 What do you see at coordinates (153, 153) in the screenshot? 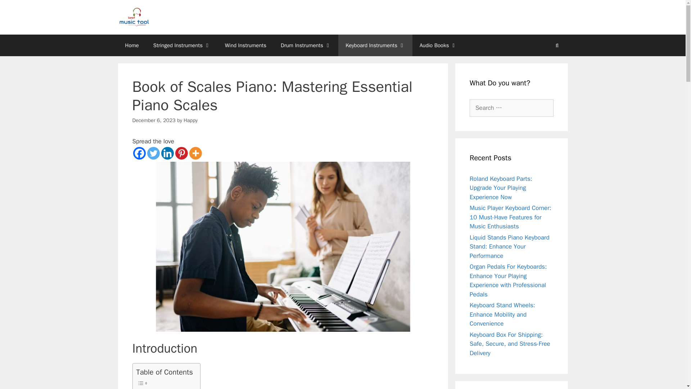
I see `Twitter` at bounding box center [153, 153].